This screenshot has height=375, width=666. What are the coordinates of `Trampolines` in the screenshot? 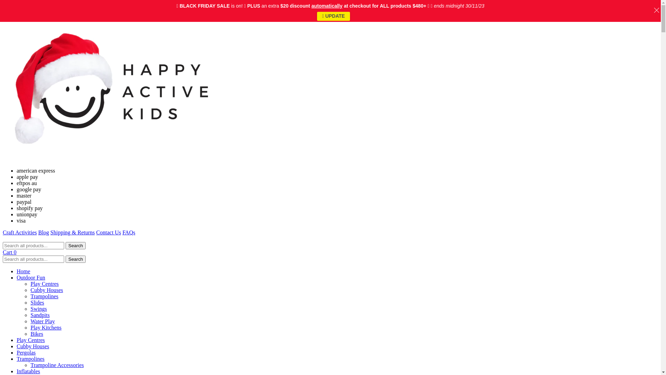 It's located at (31, 359).